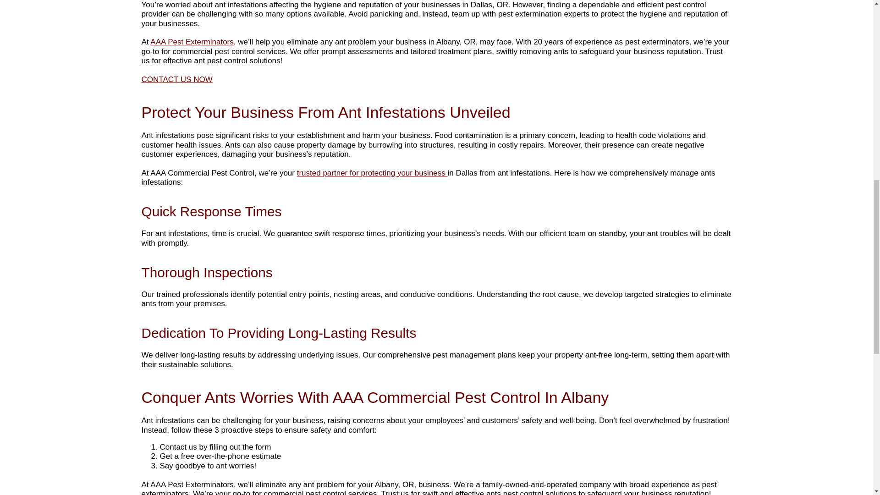 The height and width of the screenshot is (495, 880). Describe the element at coordinates (176, 79) in the screenshot. I see `CONTACT US NOW` at that location.